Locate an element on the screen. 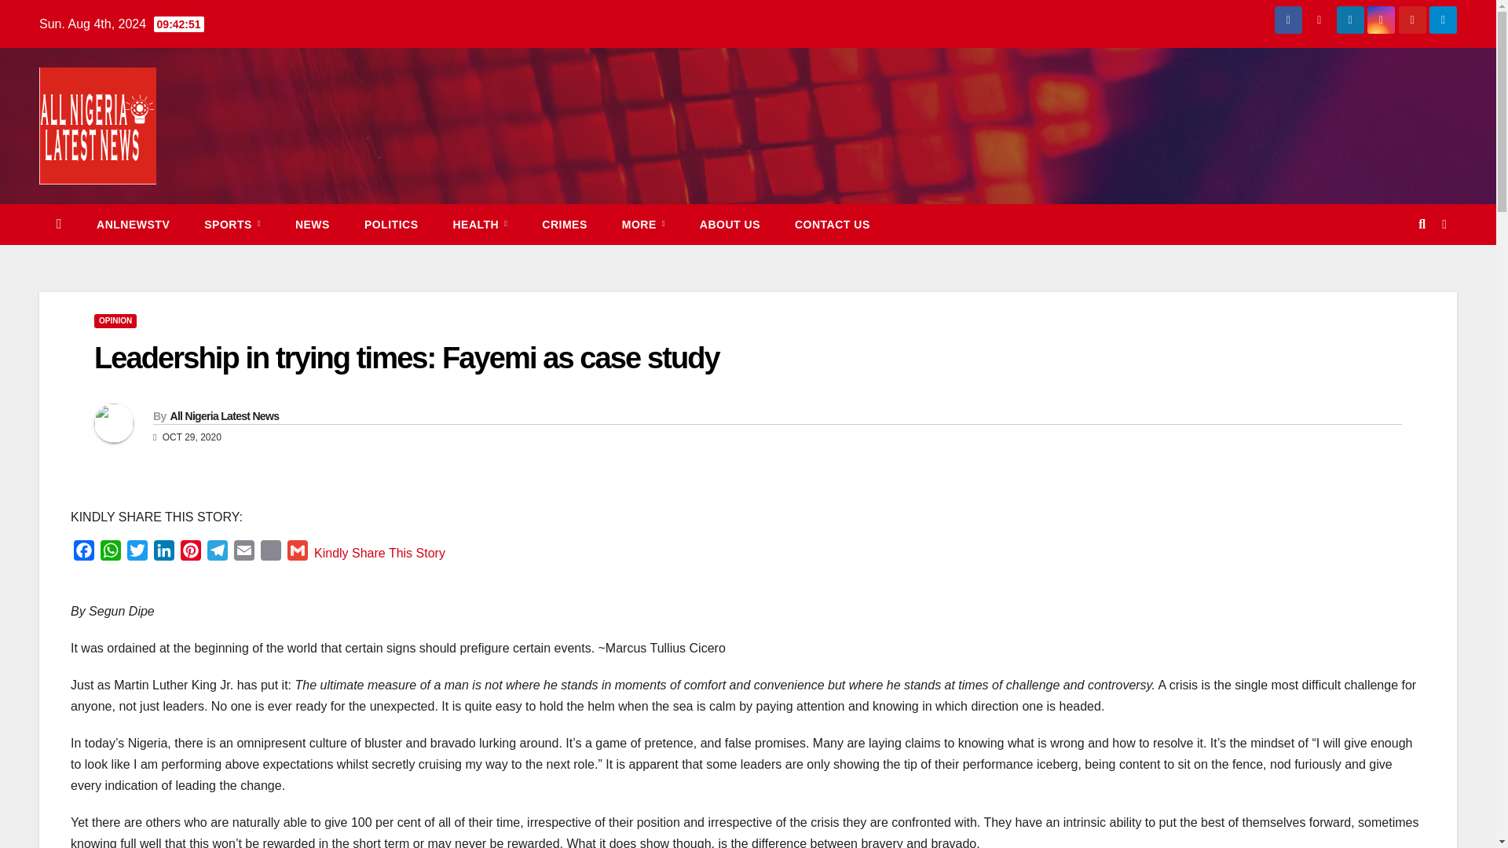 This screenshot has width=1508, height=848. Politics is located at coordinates (391, 225).